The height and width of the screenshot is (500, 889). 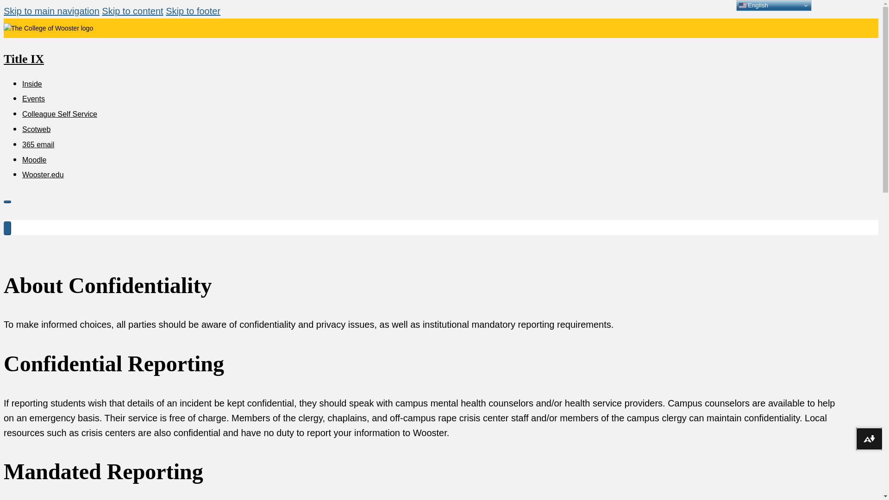 I want to click on 365 email, so click(x=38, y=144).